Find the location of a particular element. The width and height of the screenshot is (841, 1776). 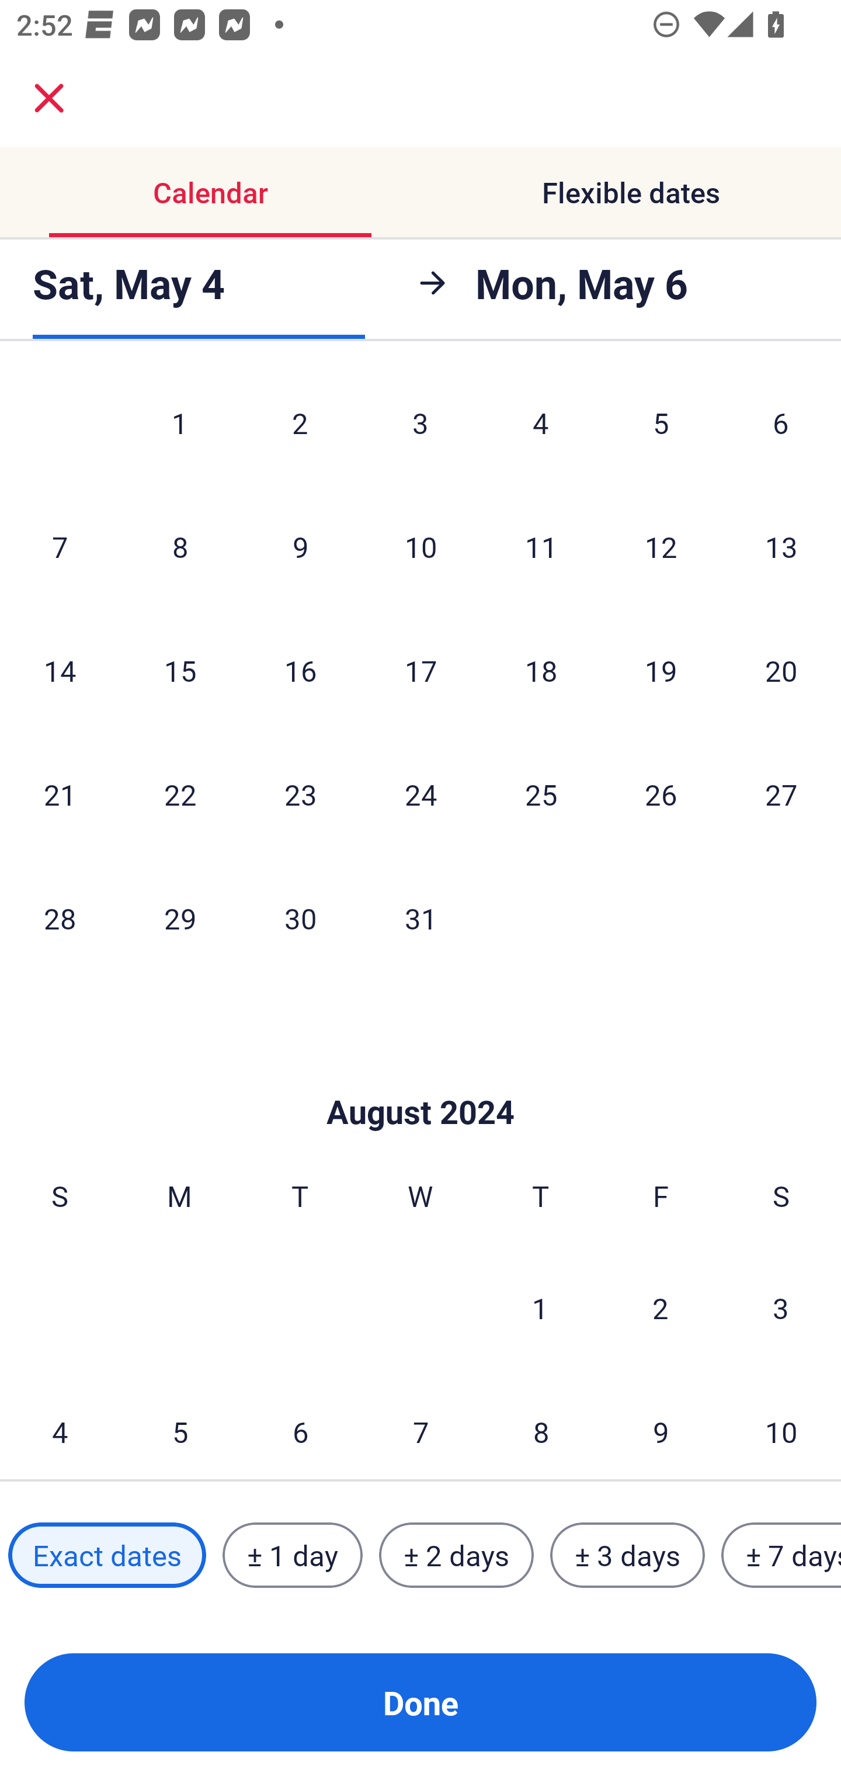

23 Tuesday, July 23, 2024 is located at coordinates (300, 793).